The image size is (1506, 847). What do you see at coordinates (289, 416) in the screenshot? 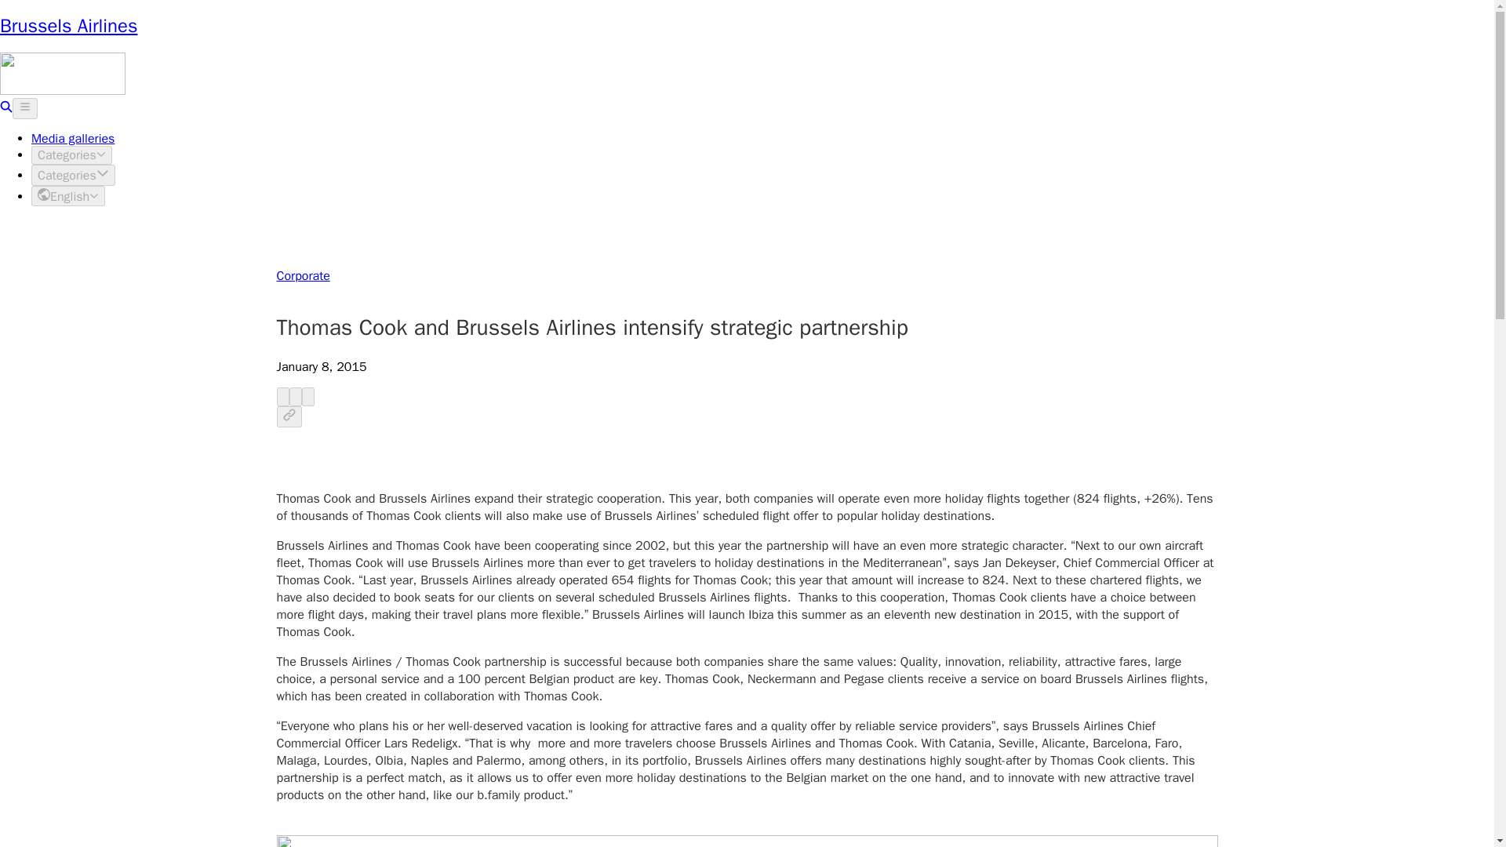
I see `Copy URL` at bounding box center [289, 416].